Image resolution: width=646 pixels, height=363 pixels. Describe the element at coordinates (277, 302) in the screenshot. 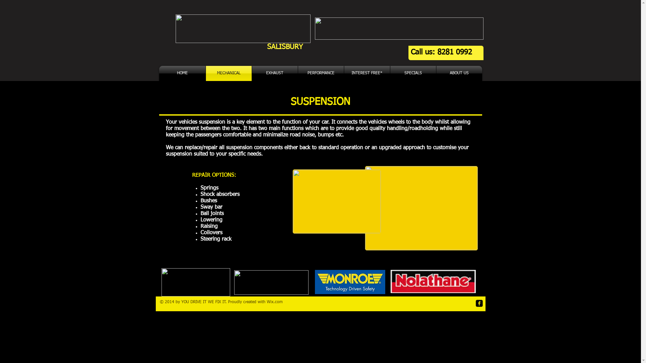

I see `ix.com` at that location.